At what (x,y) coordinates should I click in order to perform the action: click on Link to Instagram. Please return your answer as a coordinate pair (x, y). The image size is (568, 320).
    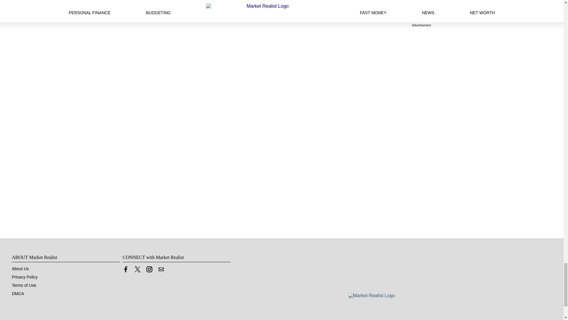
    Looking at the image, I should click on (149, 271).